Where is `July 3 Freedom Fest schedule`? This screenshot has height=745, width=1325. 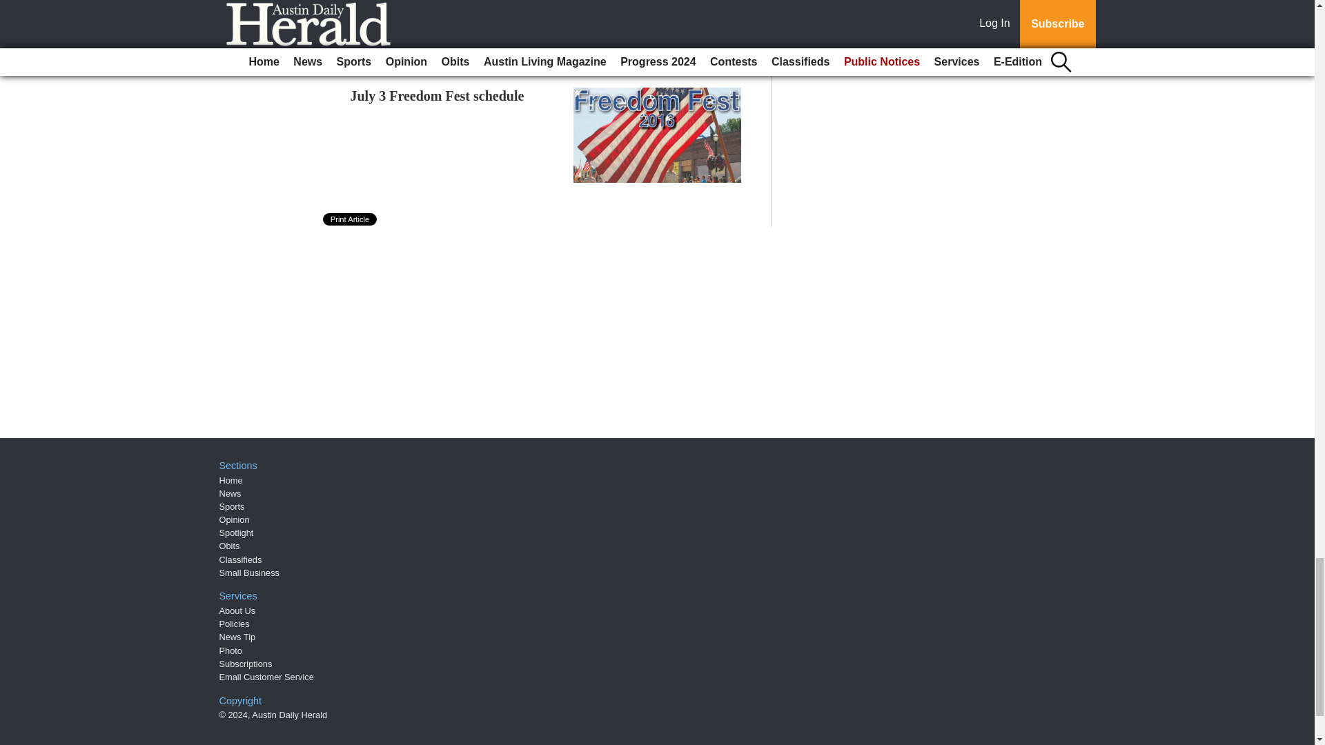 July 3 Freedom Fest schedule is located at coordinates (438, 96).